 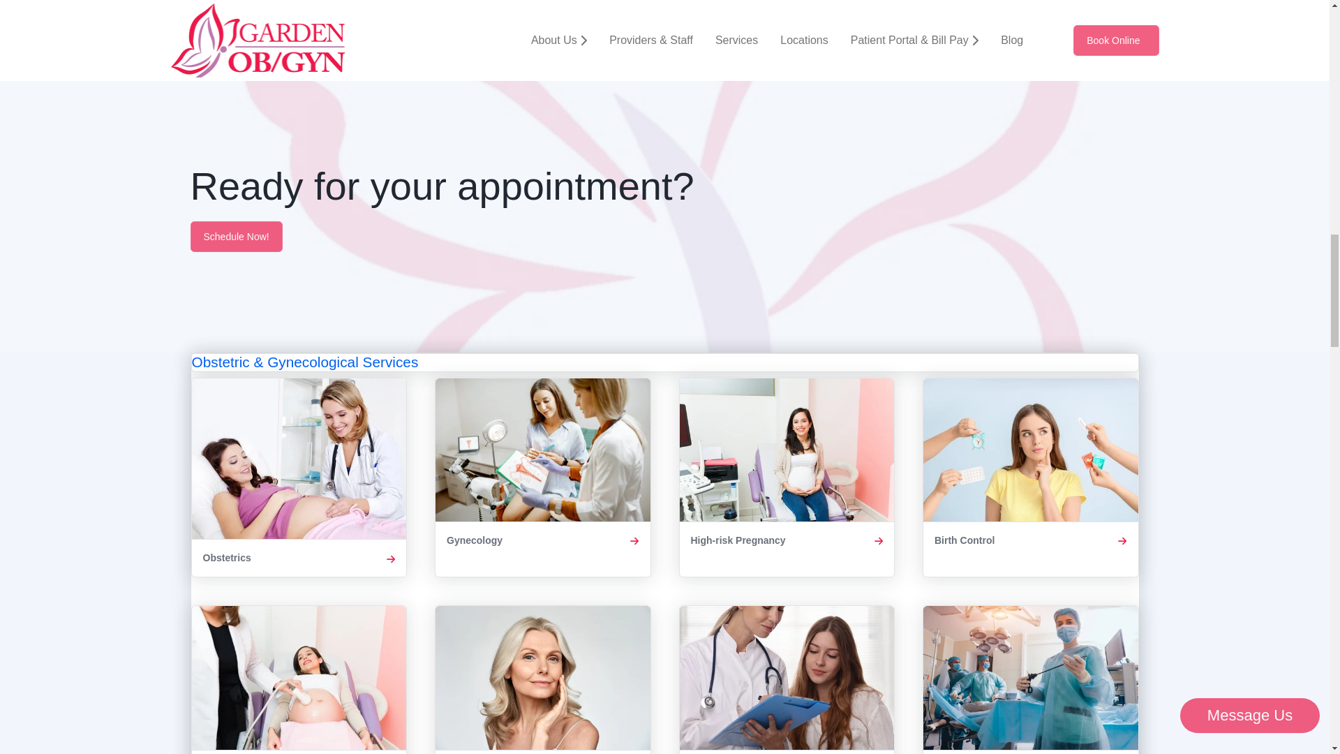 What do you see at coordinates (543, 680) in the screenshot?
I see `Menopause` at bounding box center [543, 680].